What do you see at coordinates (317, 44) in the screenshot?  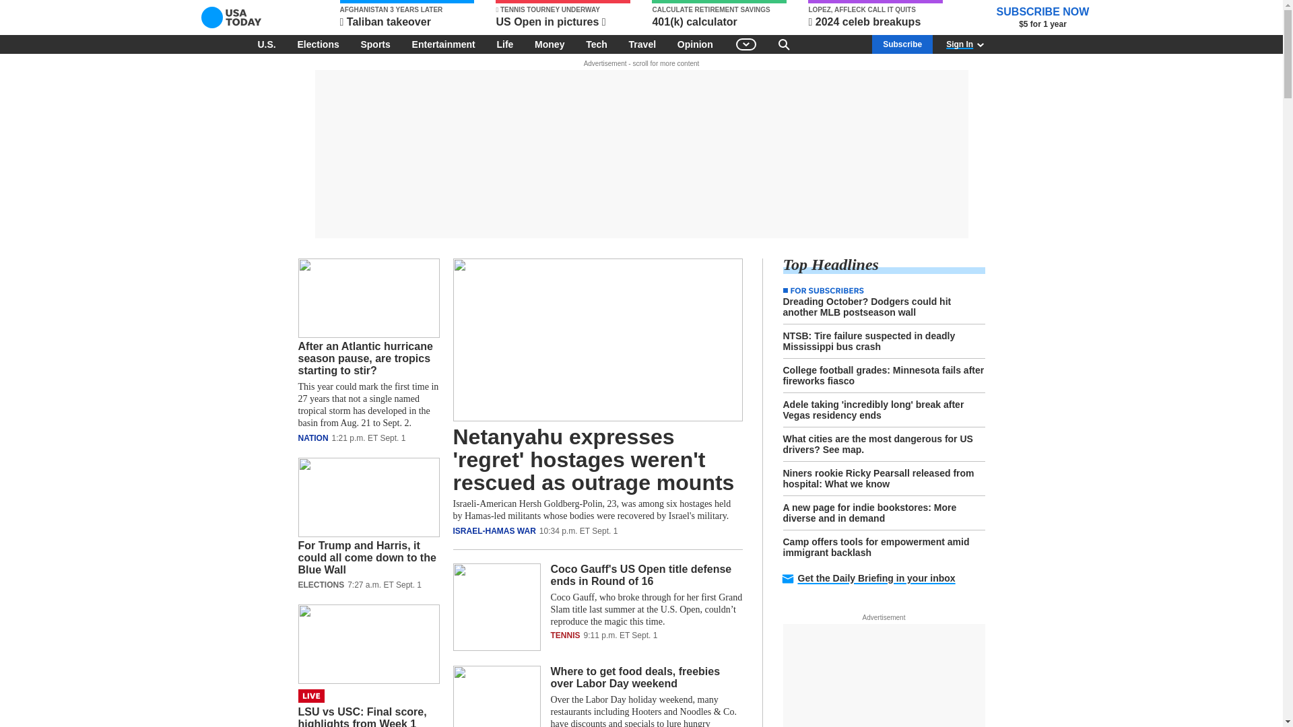 I see `Elections` at bounding box center [317, 44].